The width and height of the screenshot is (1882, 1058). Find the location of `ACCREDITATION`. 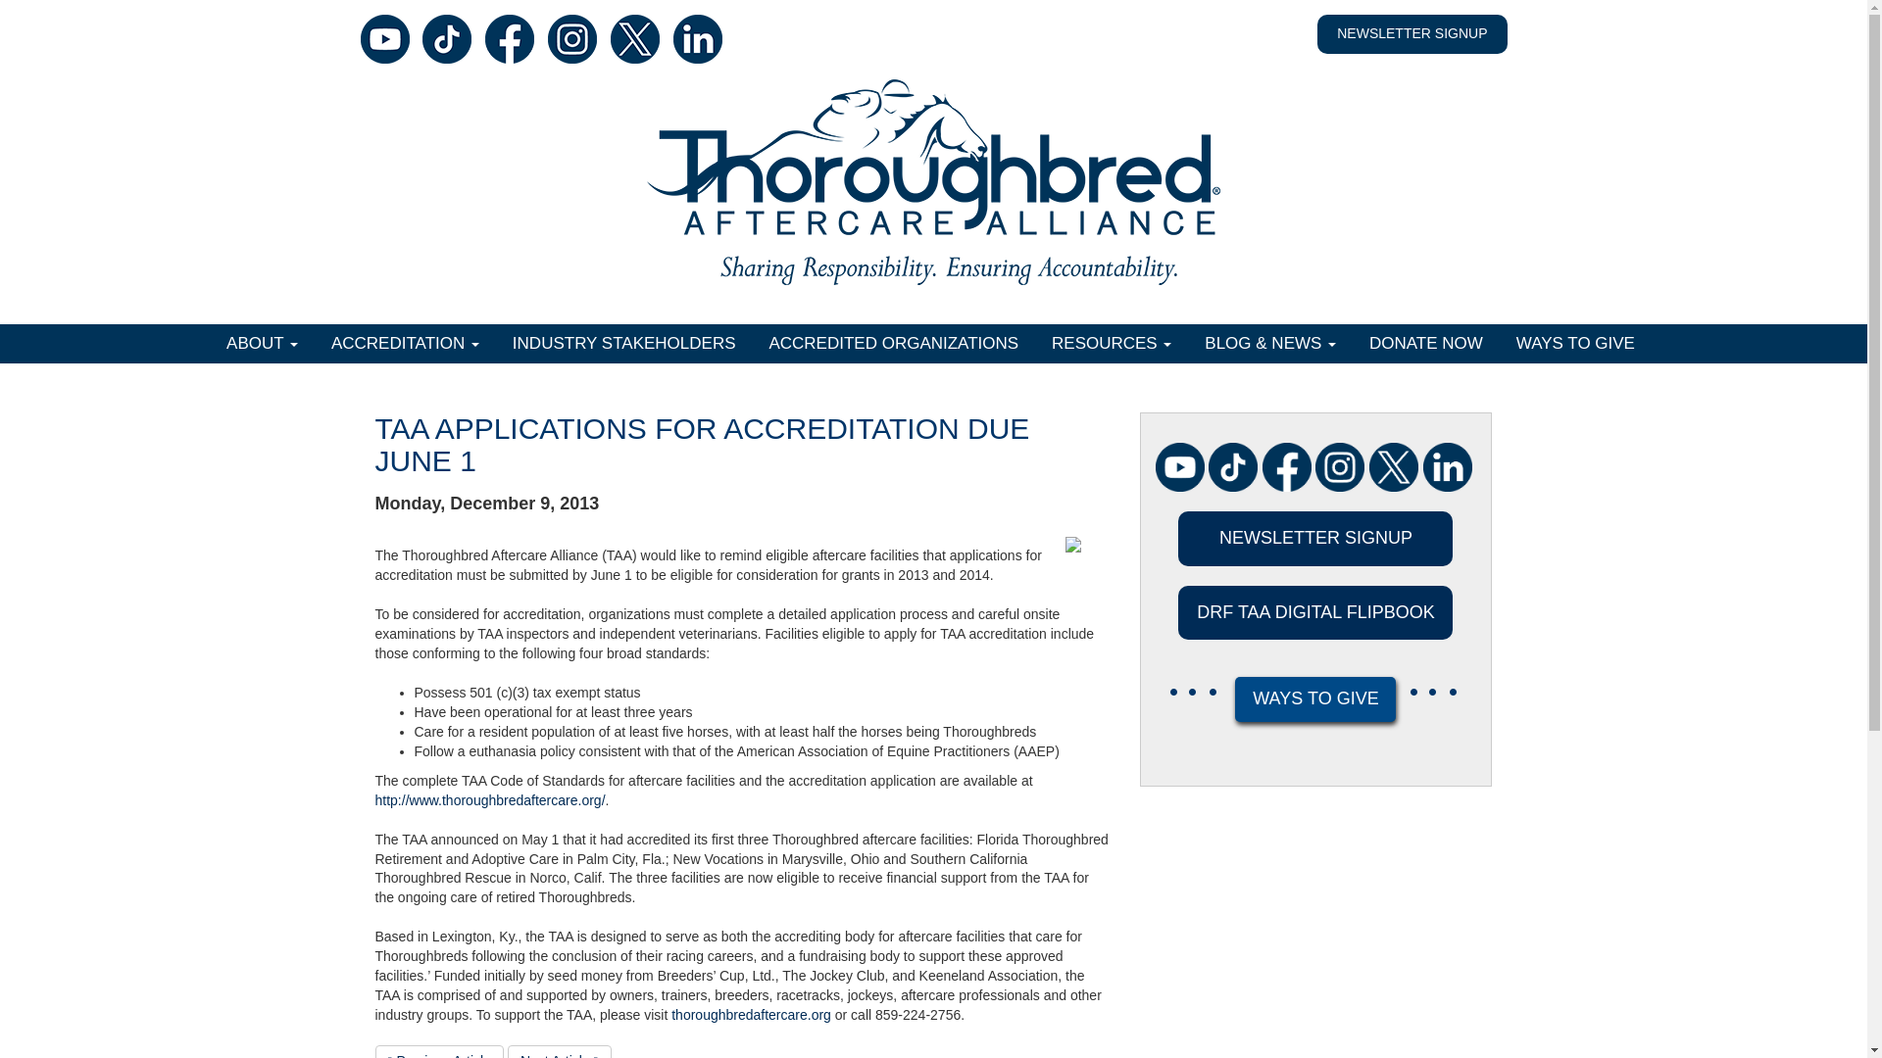

ACCREDITATION is located at coordinates (408, 343).